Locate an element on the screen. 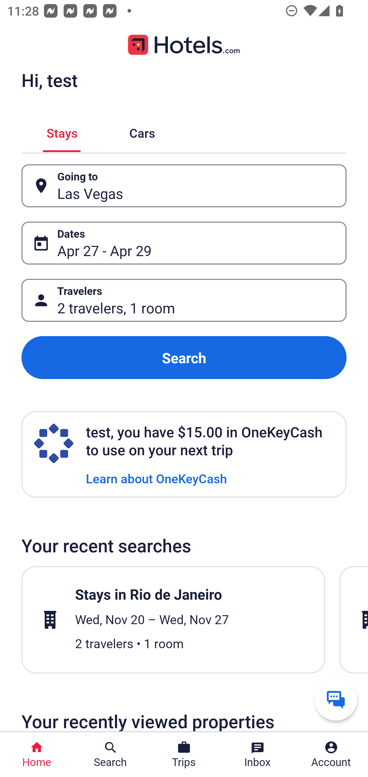  Account Profile. Button is located at coordinates (331, 755).